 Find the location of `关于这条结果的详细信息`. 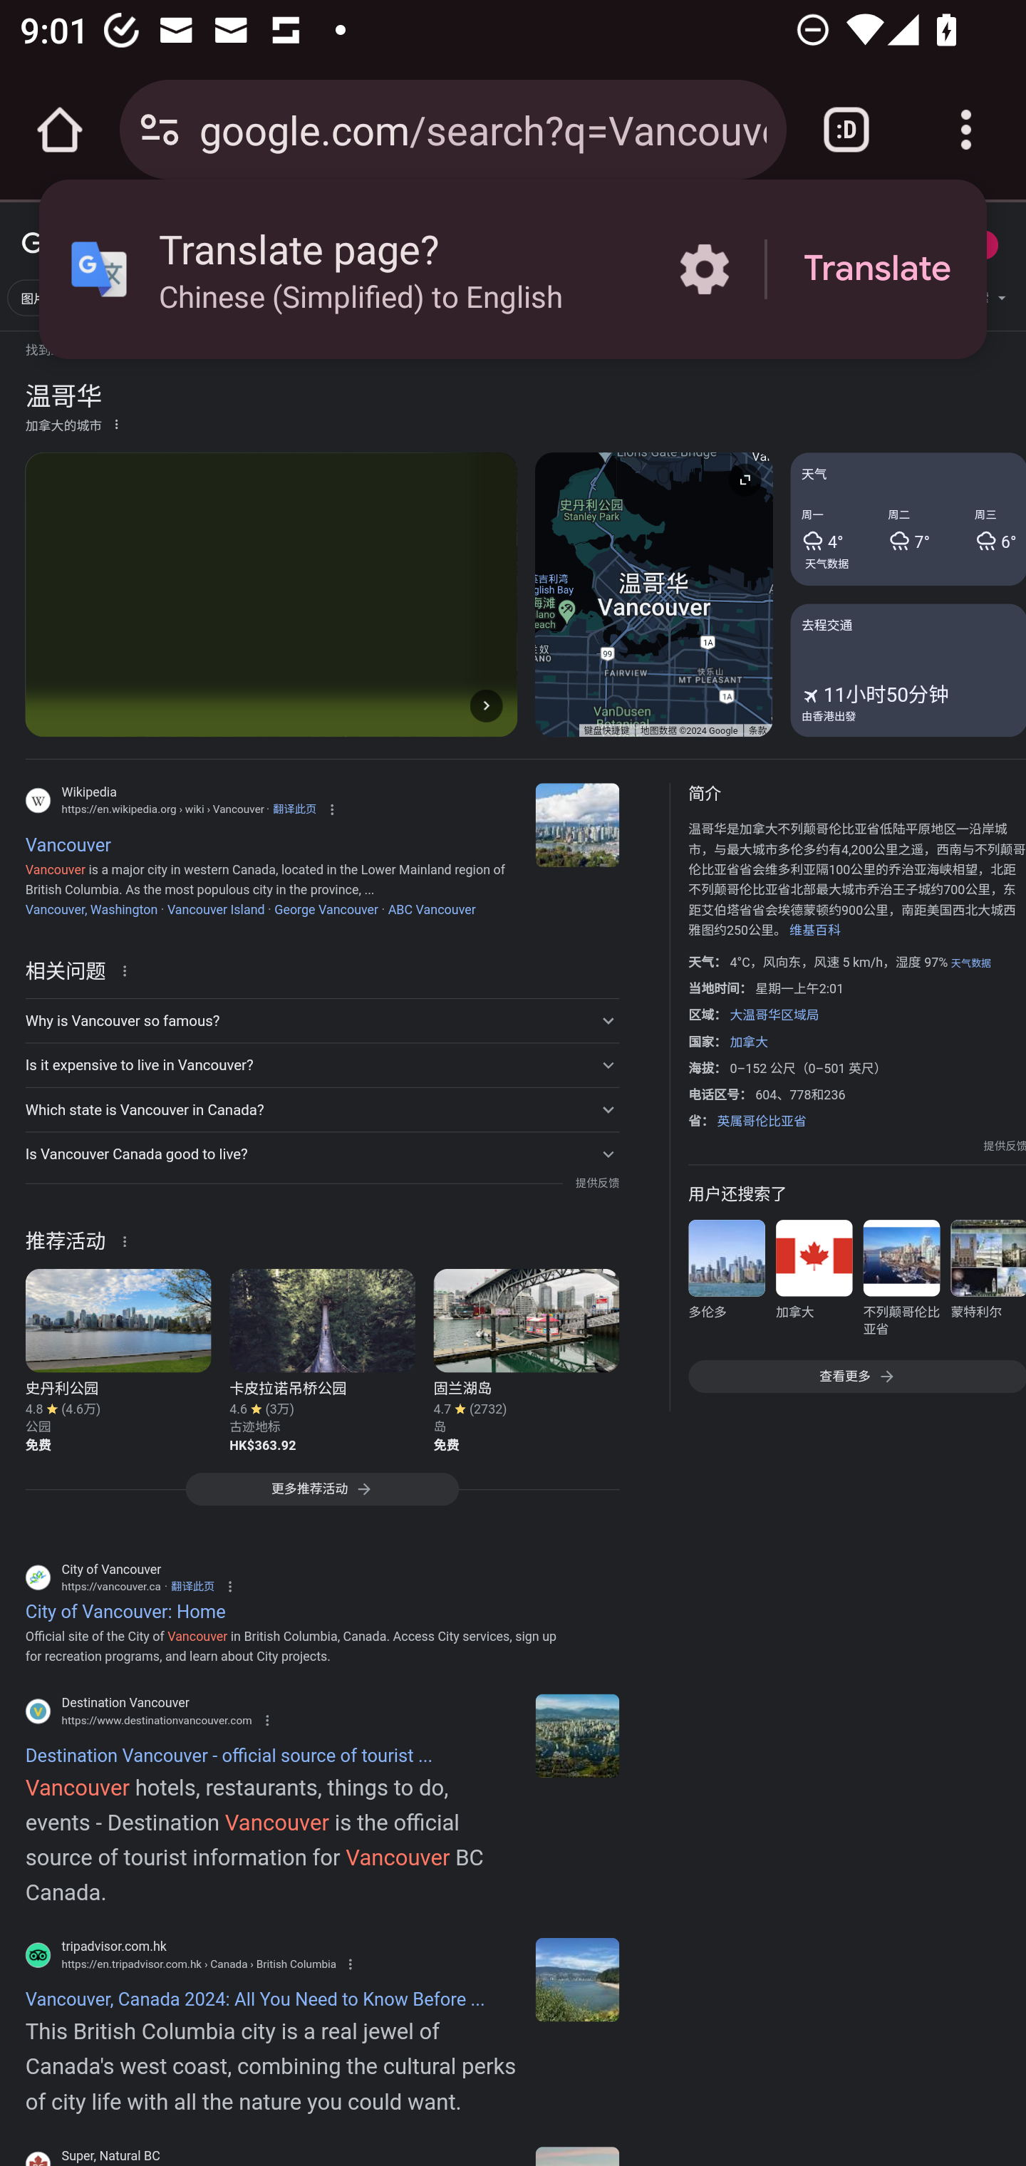

关于这条结果的详细信息 is located at coordinates (129, 1240).